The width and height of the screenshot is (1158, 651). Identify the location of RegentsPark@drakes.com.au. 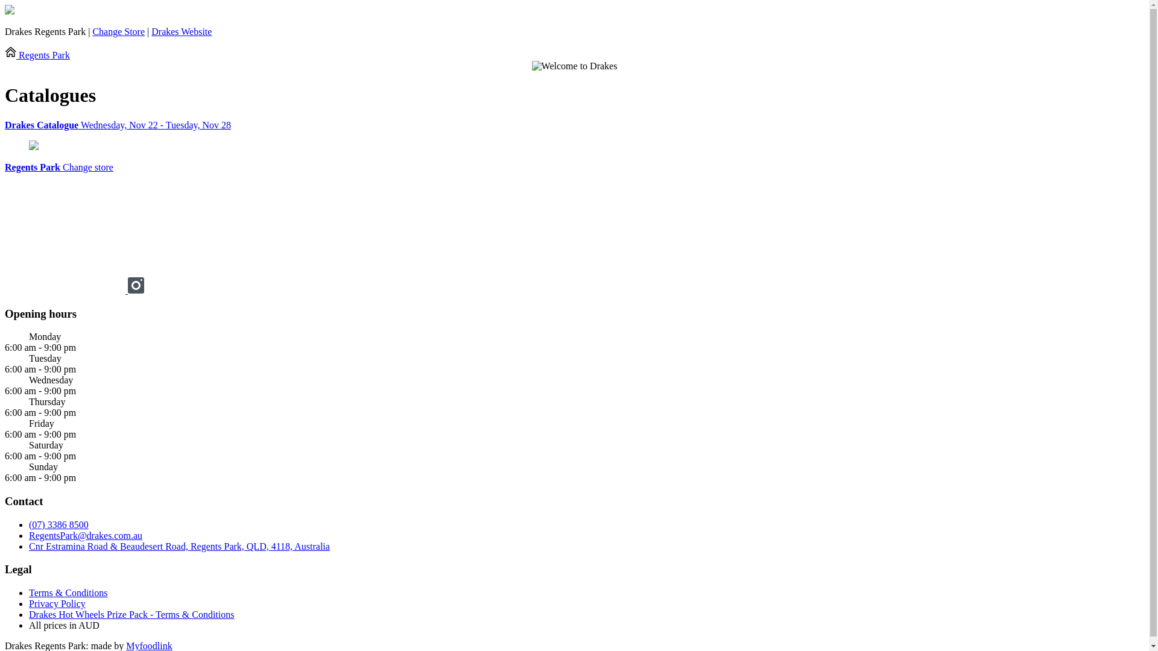
(86, 535).